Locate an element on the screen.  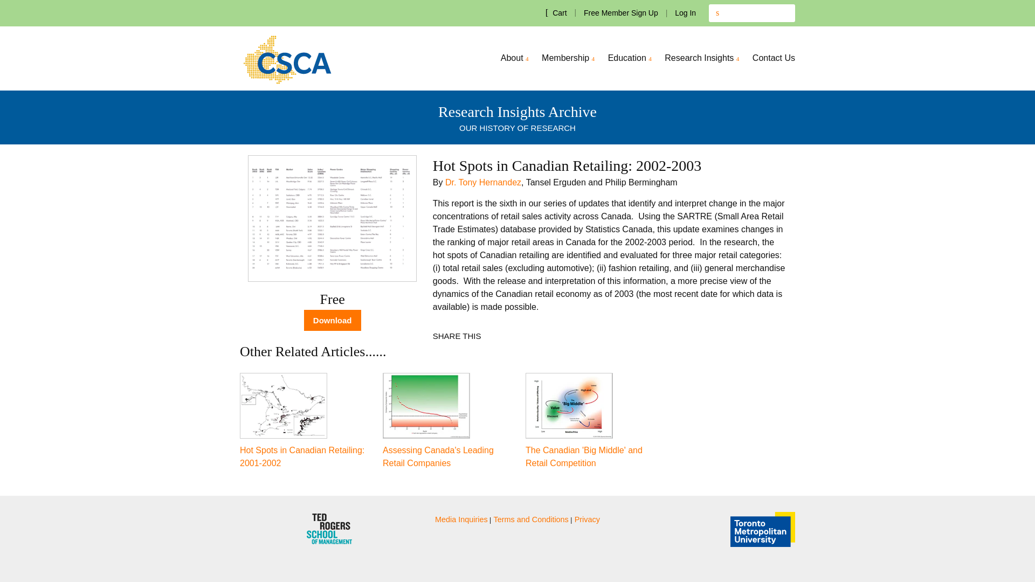
Search is located at coordinates (717, 13).